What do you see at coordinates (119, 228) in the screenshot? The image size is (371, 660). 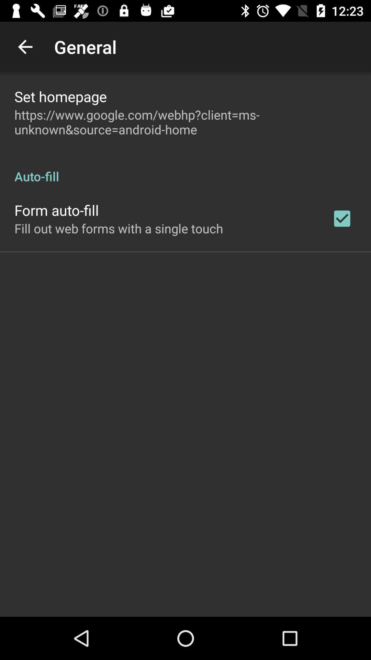 I see `select icon on the left` at bounding box center [119, 228].